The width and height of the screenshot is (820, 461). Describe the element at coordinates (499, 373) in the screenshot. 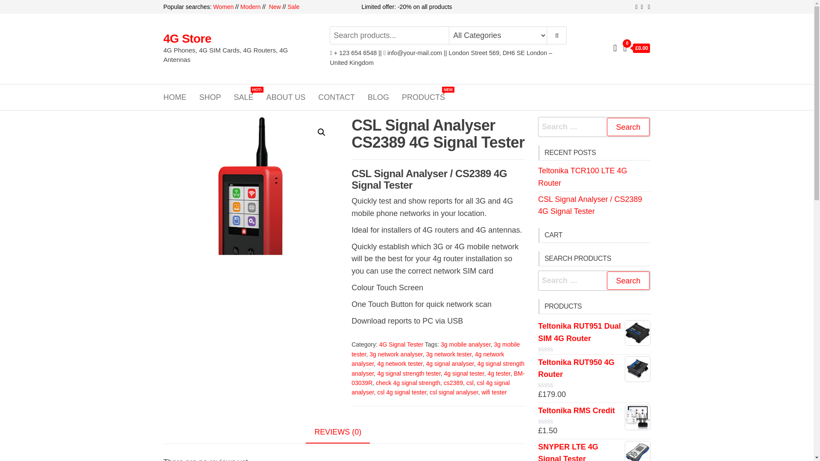

I see `4g tester` at that location.